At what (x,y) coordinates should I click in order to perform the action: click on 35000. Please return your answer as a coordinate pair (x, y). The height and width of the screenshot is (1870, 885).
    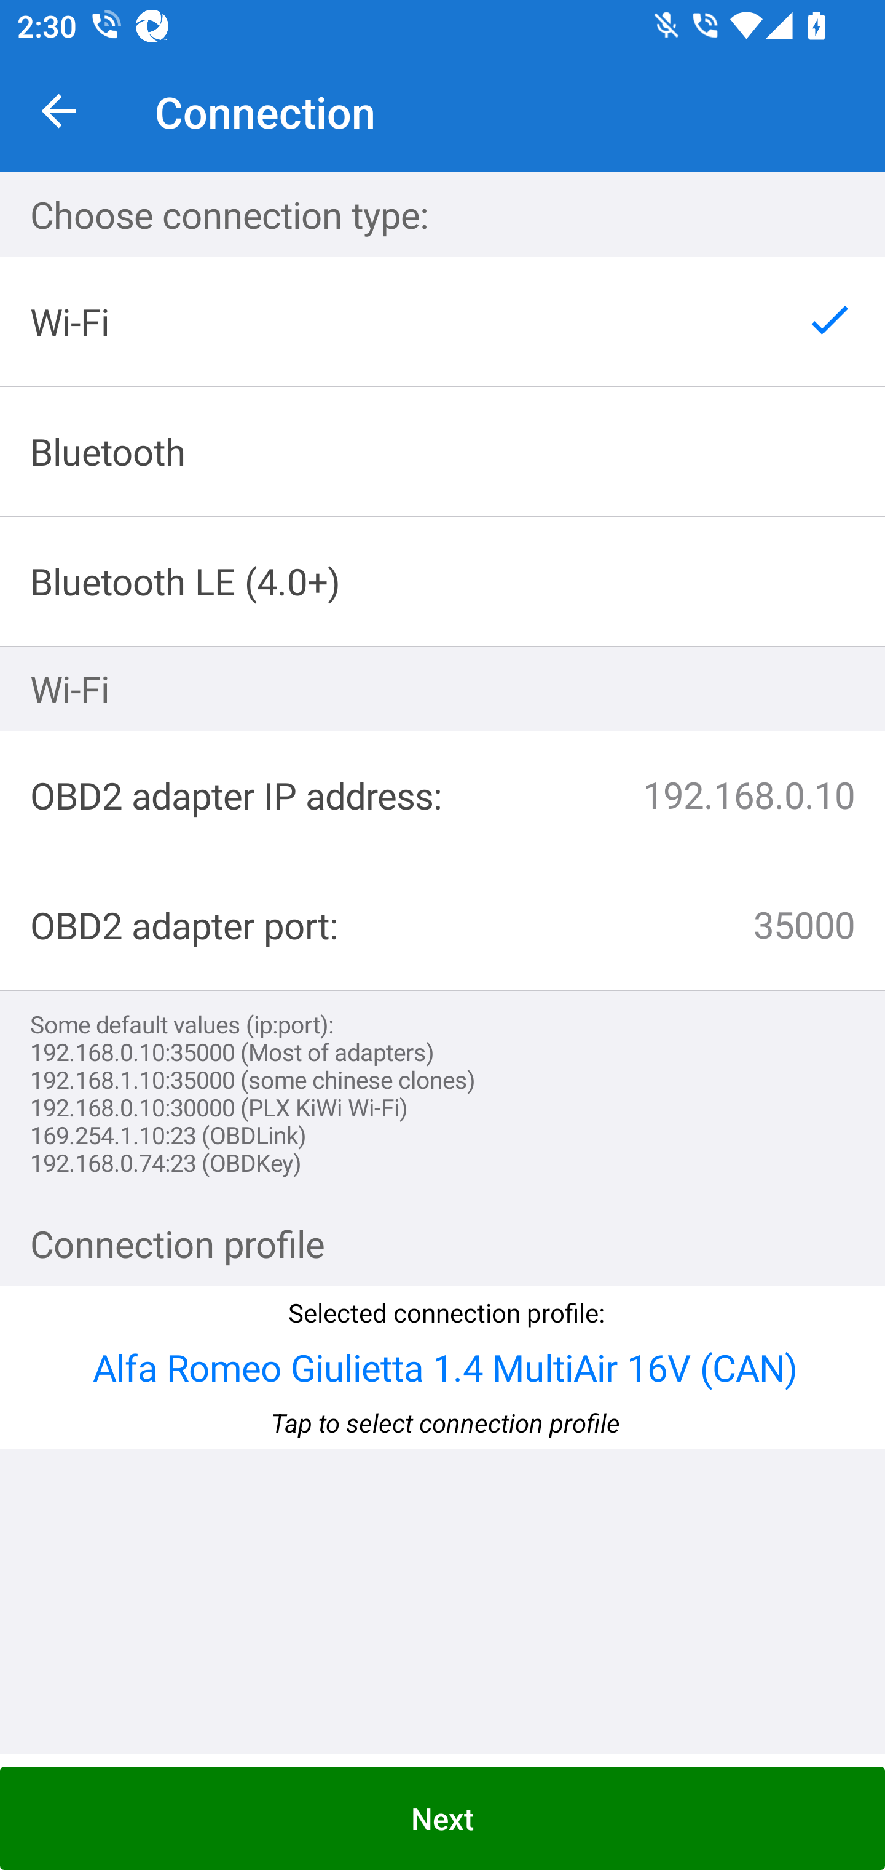
    Looking at the image, I should click on (607, 925).